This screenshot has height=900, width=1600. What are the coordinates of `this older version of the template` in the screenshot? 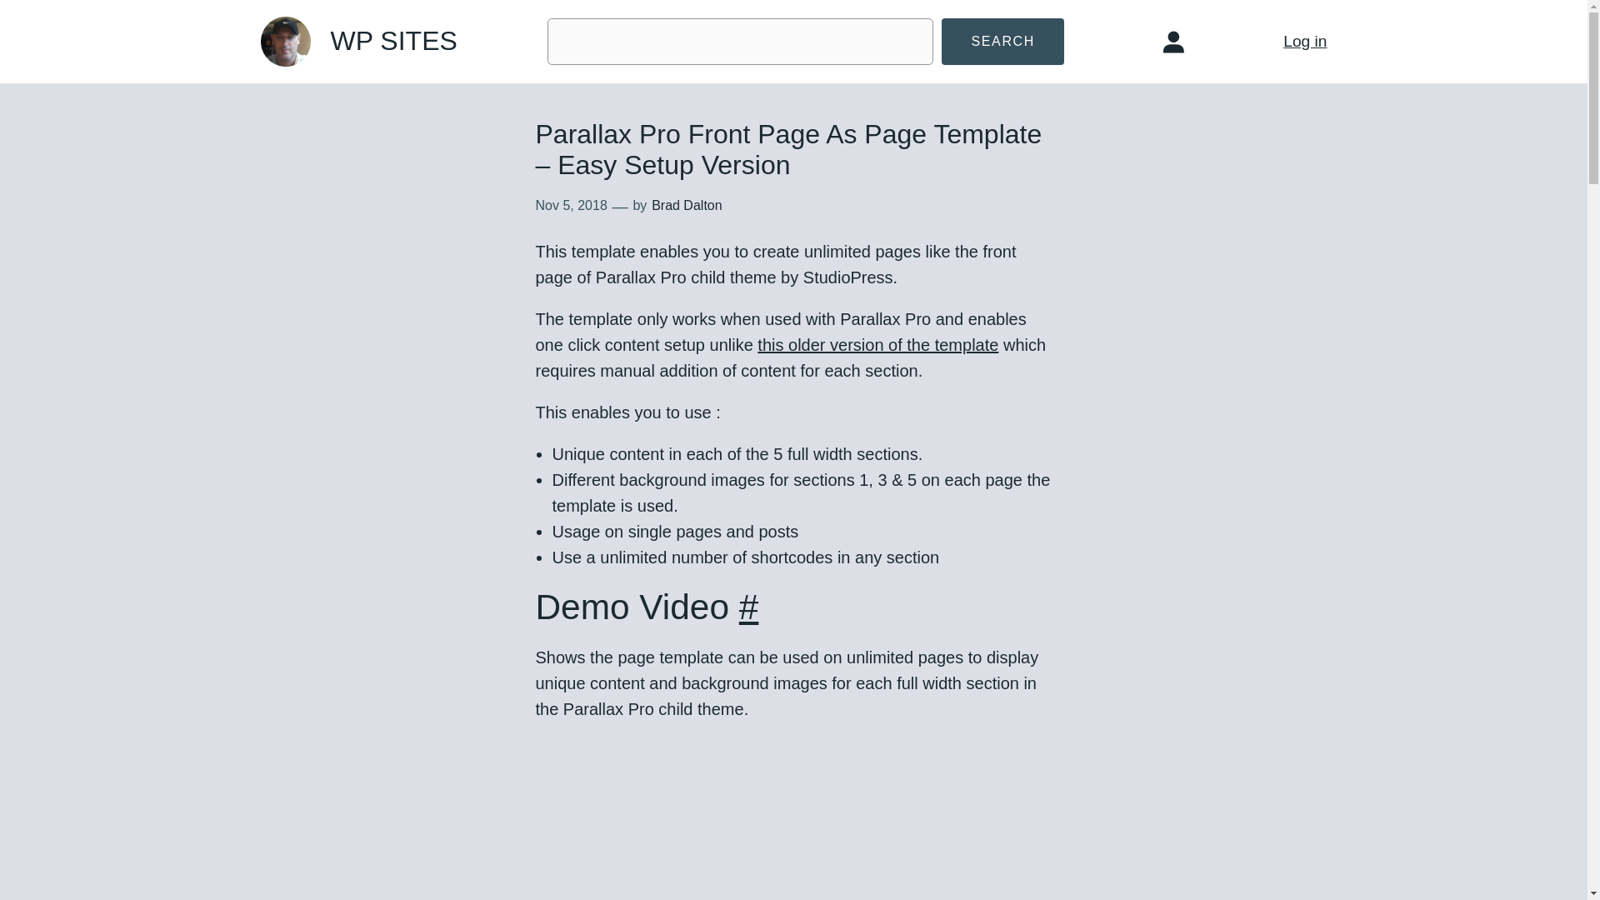 It's located at (877, 345).